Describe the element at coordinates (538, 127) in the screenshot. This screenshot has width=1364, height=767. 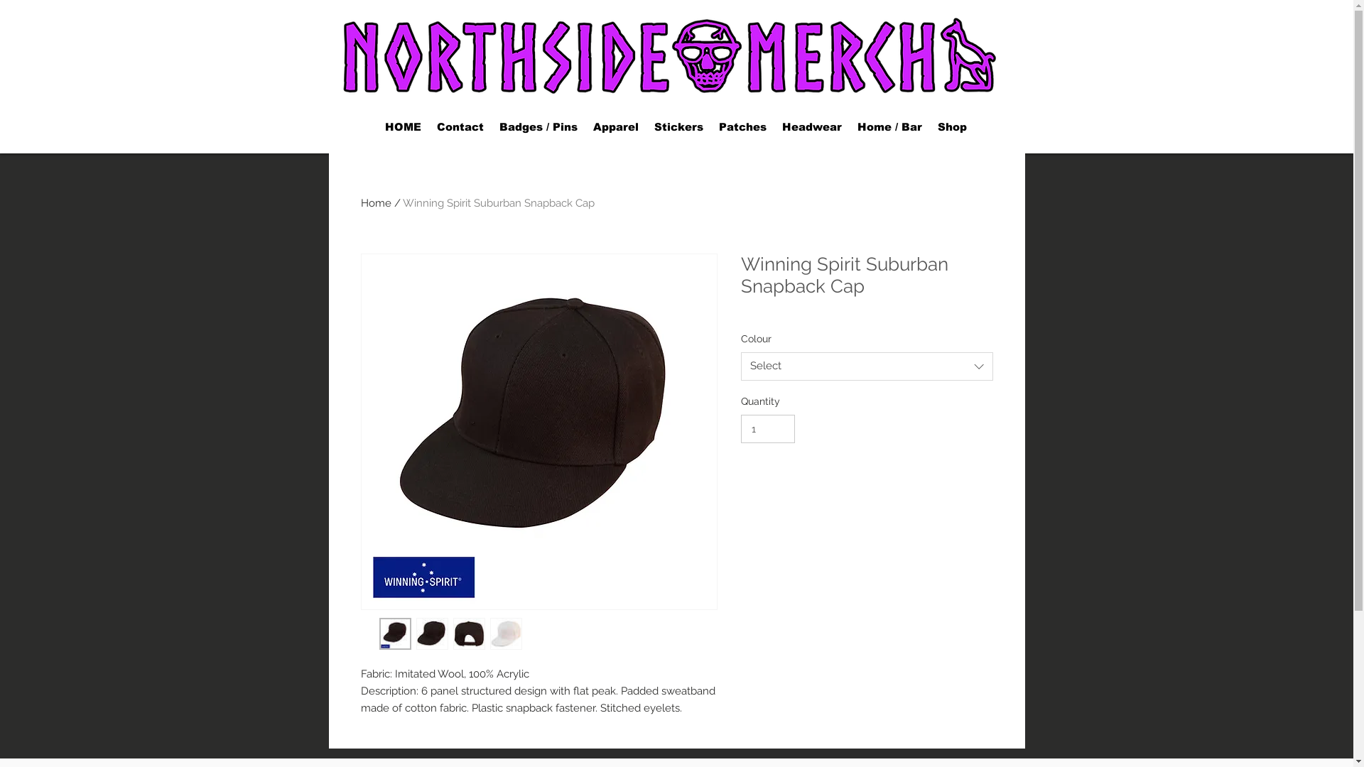
I see `Badges / Pins` at that location.